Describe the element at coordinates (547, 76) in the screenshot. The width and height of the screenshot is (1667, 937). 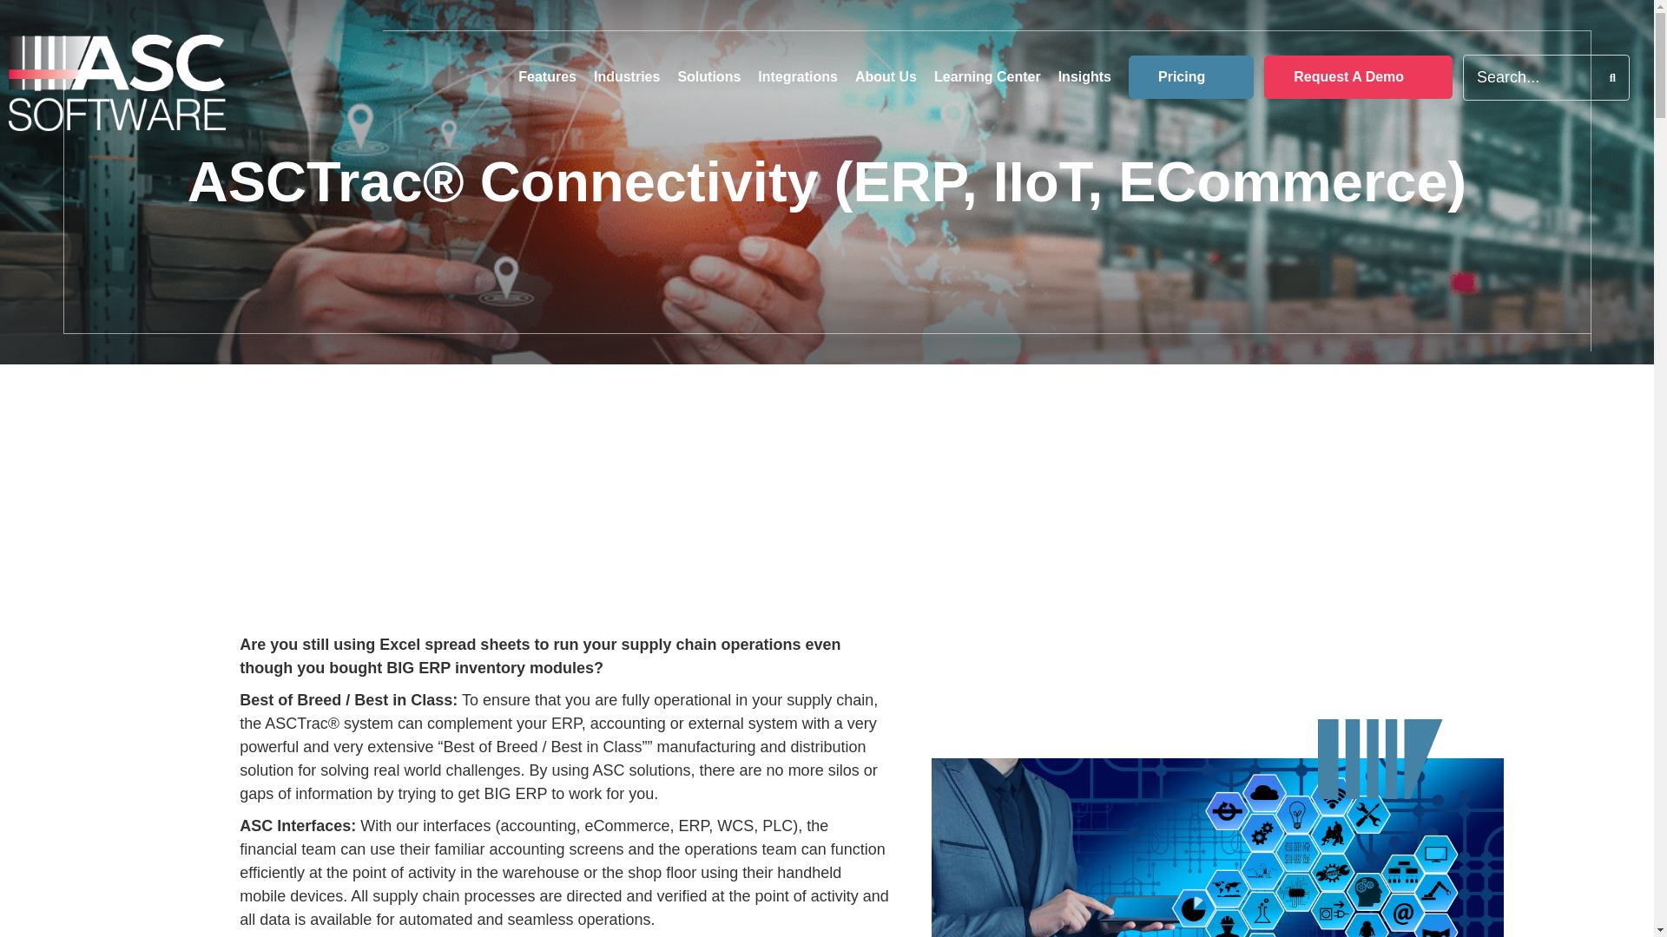
I see `Features` at that location.